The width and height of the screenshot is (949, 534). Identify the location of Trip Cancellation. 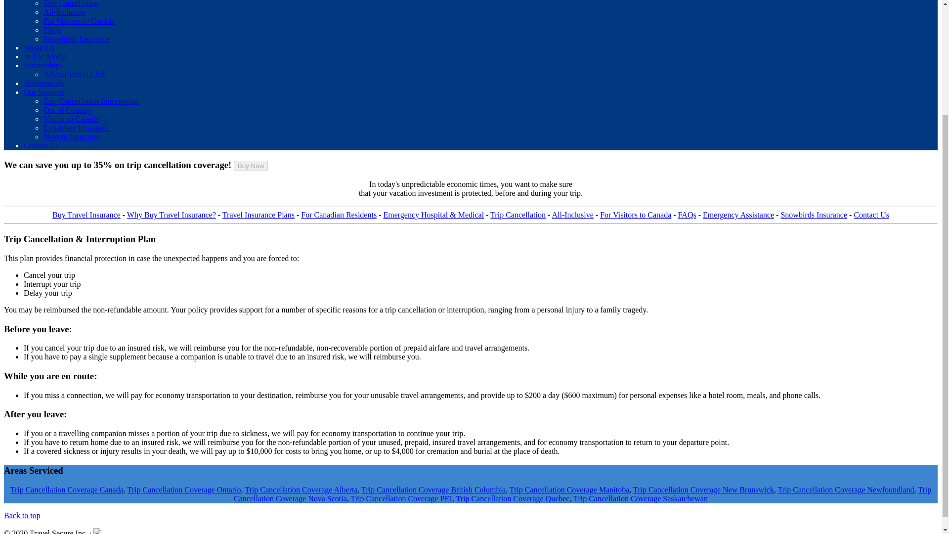
(71, 4).